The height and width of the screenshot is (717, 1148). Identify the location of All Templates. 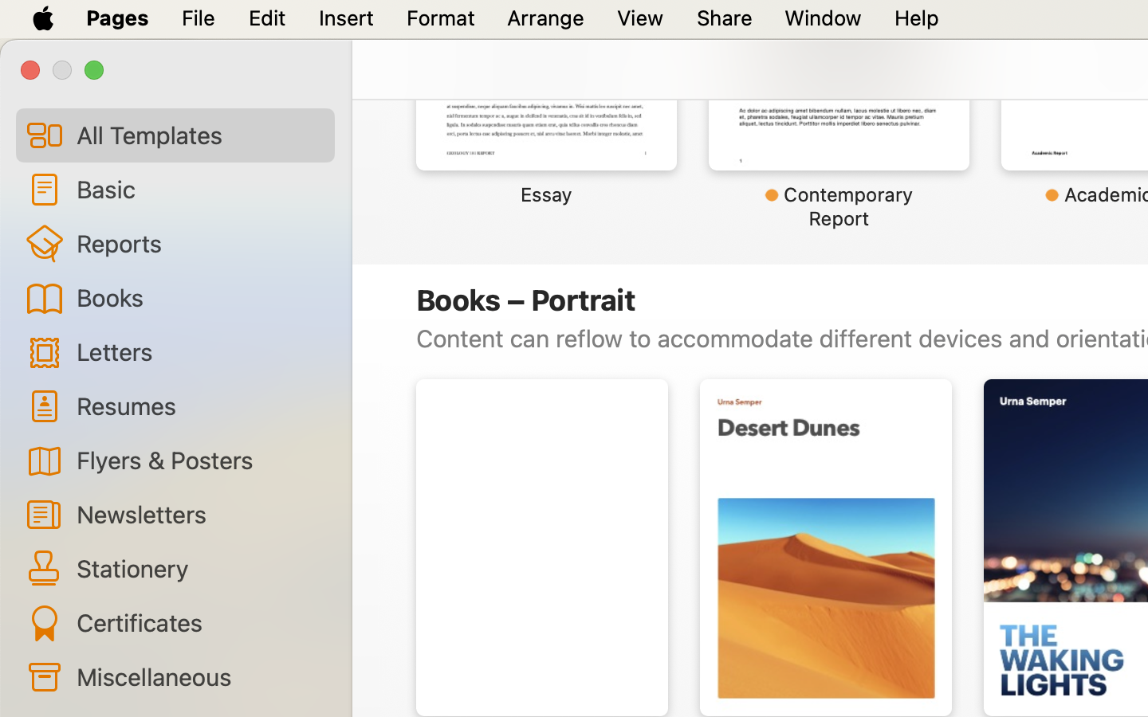
(199, 135).